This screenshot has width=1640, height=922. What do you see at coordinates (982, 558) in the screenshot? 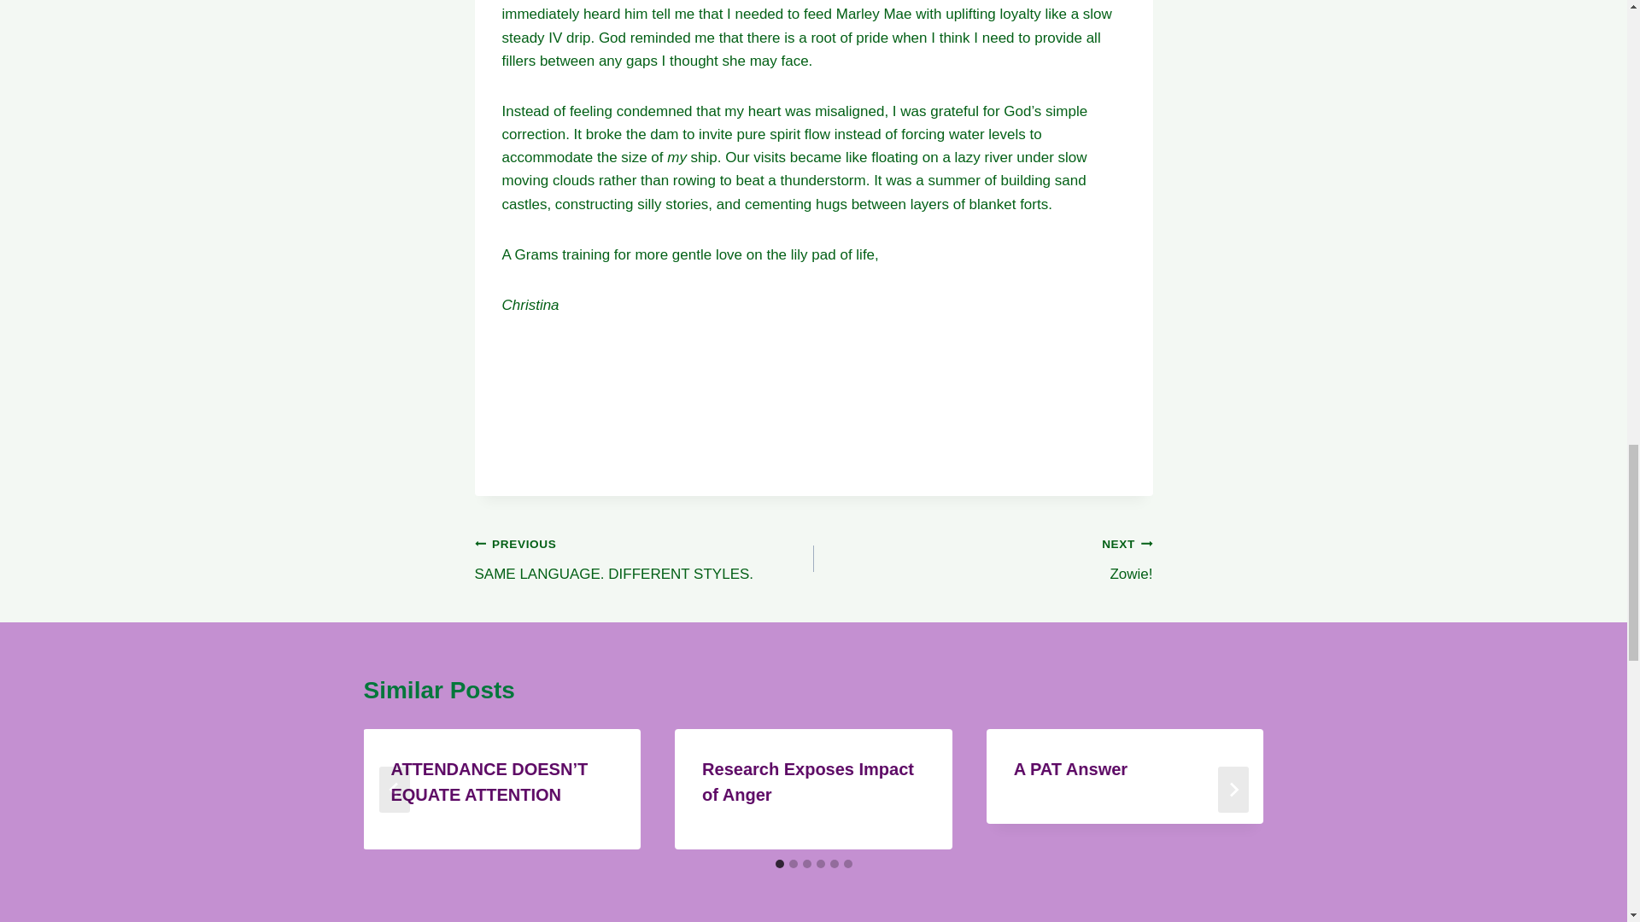
I see `A PAT Answer` at bounding box center [982, 558].